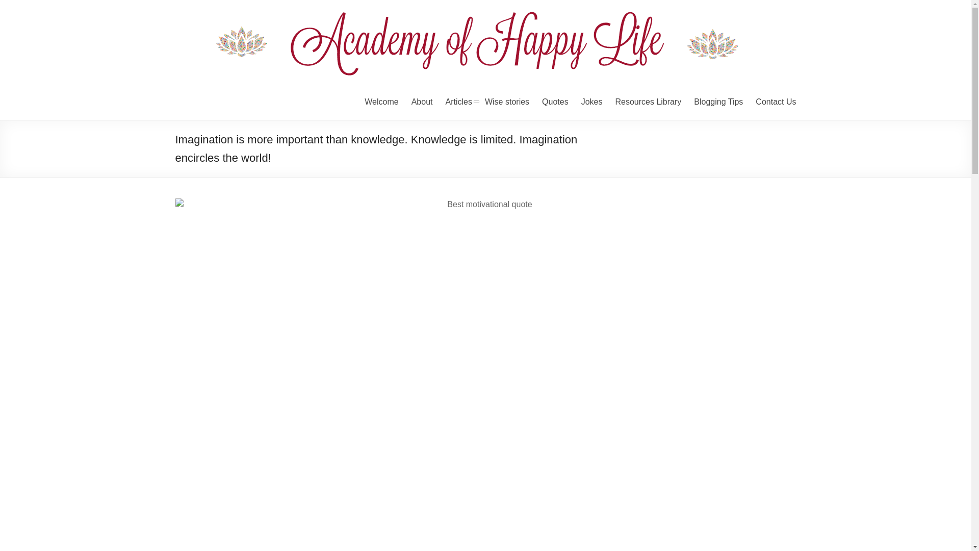 The height and width of the screenshot is (551, 979). What do you see at coordinates (507, 102) in the screenshot?
I see `Wise stories` at bounding box center [507, 102].